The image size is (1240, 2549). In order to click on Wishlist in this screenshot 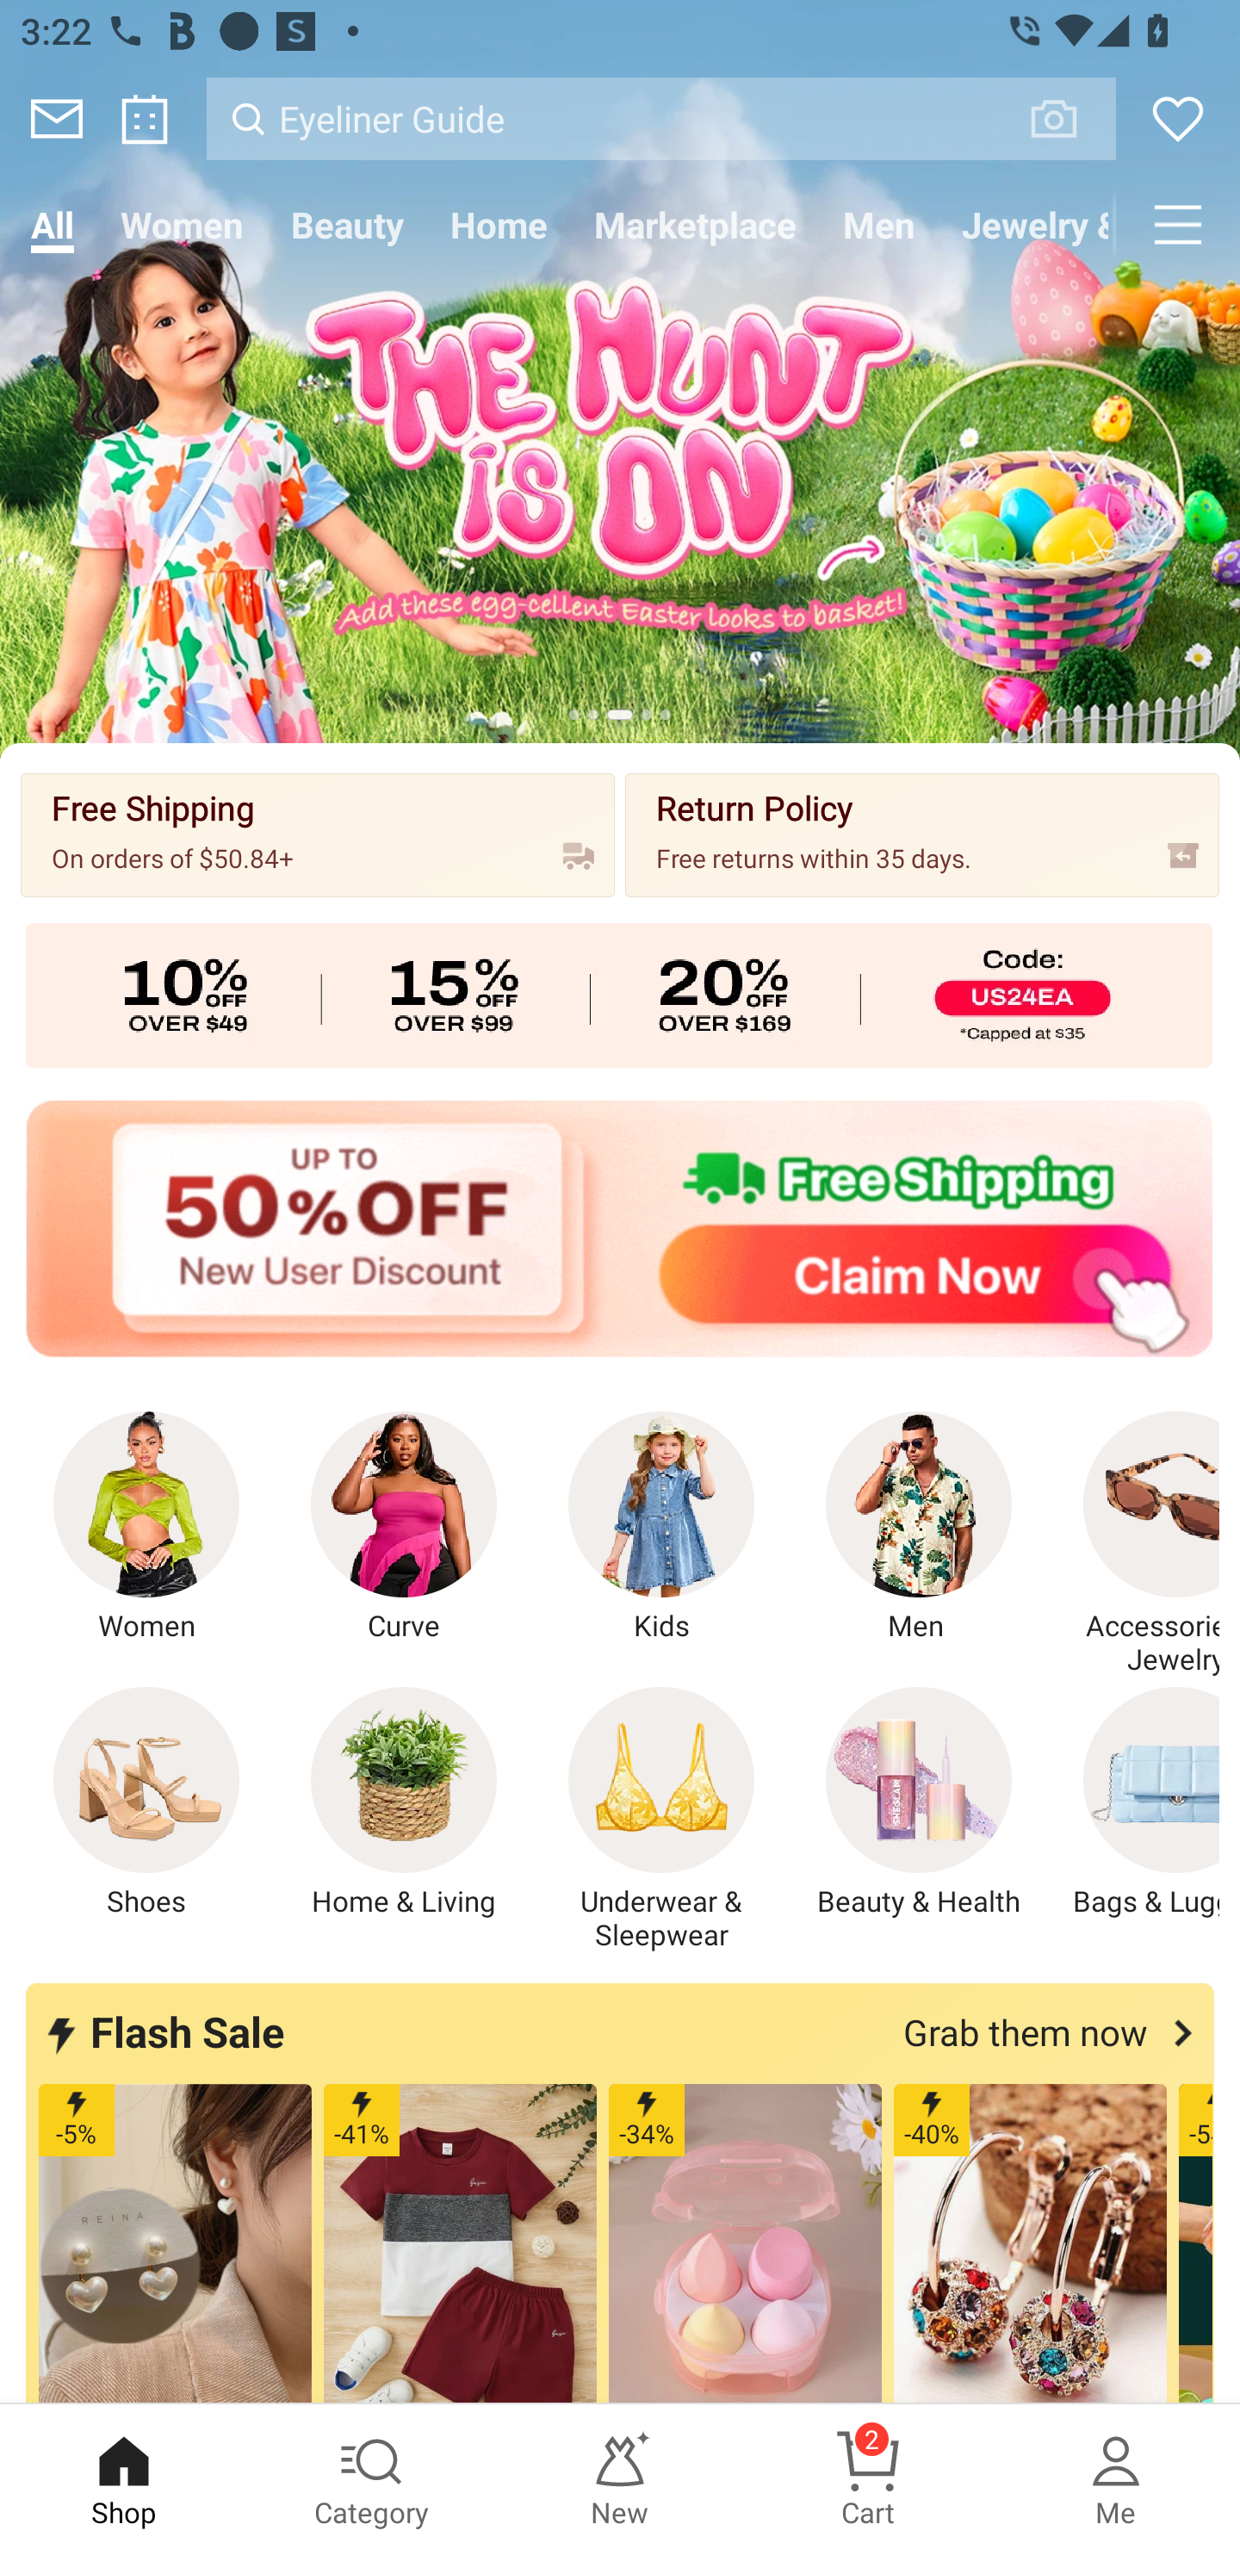, I will do `click(1178, 119)`.